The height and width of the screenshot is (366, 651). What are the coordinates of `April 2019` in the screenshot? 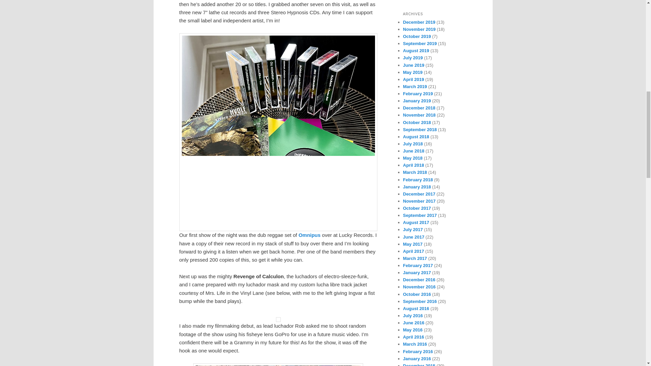 It's located at (413, 79).